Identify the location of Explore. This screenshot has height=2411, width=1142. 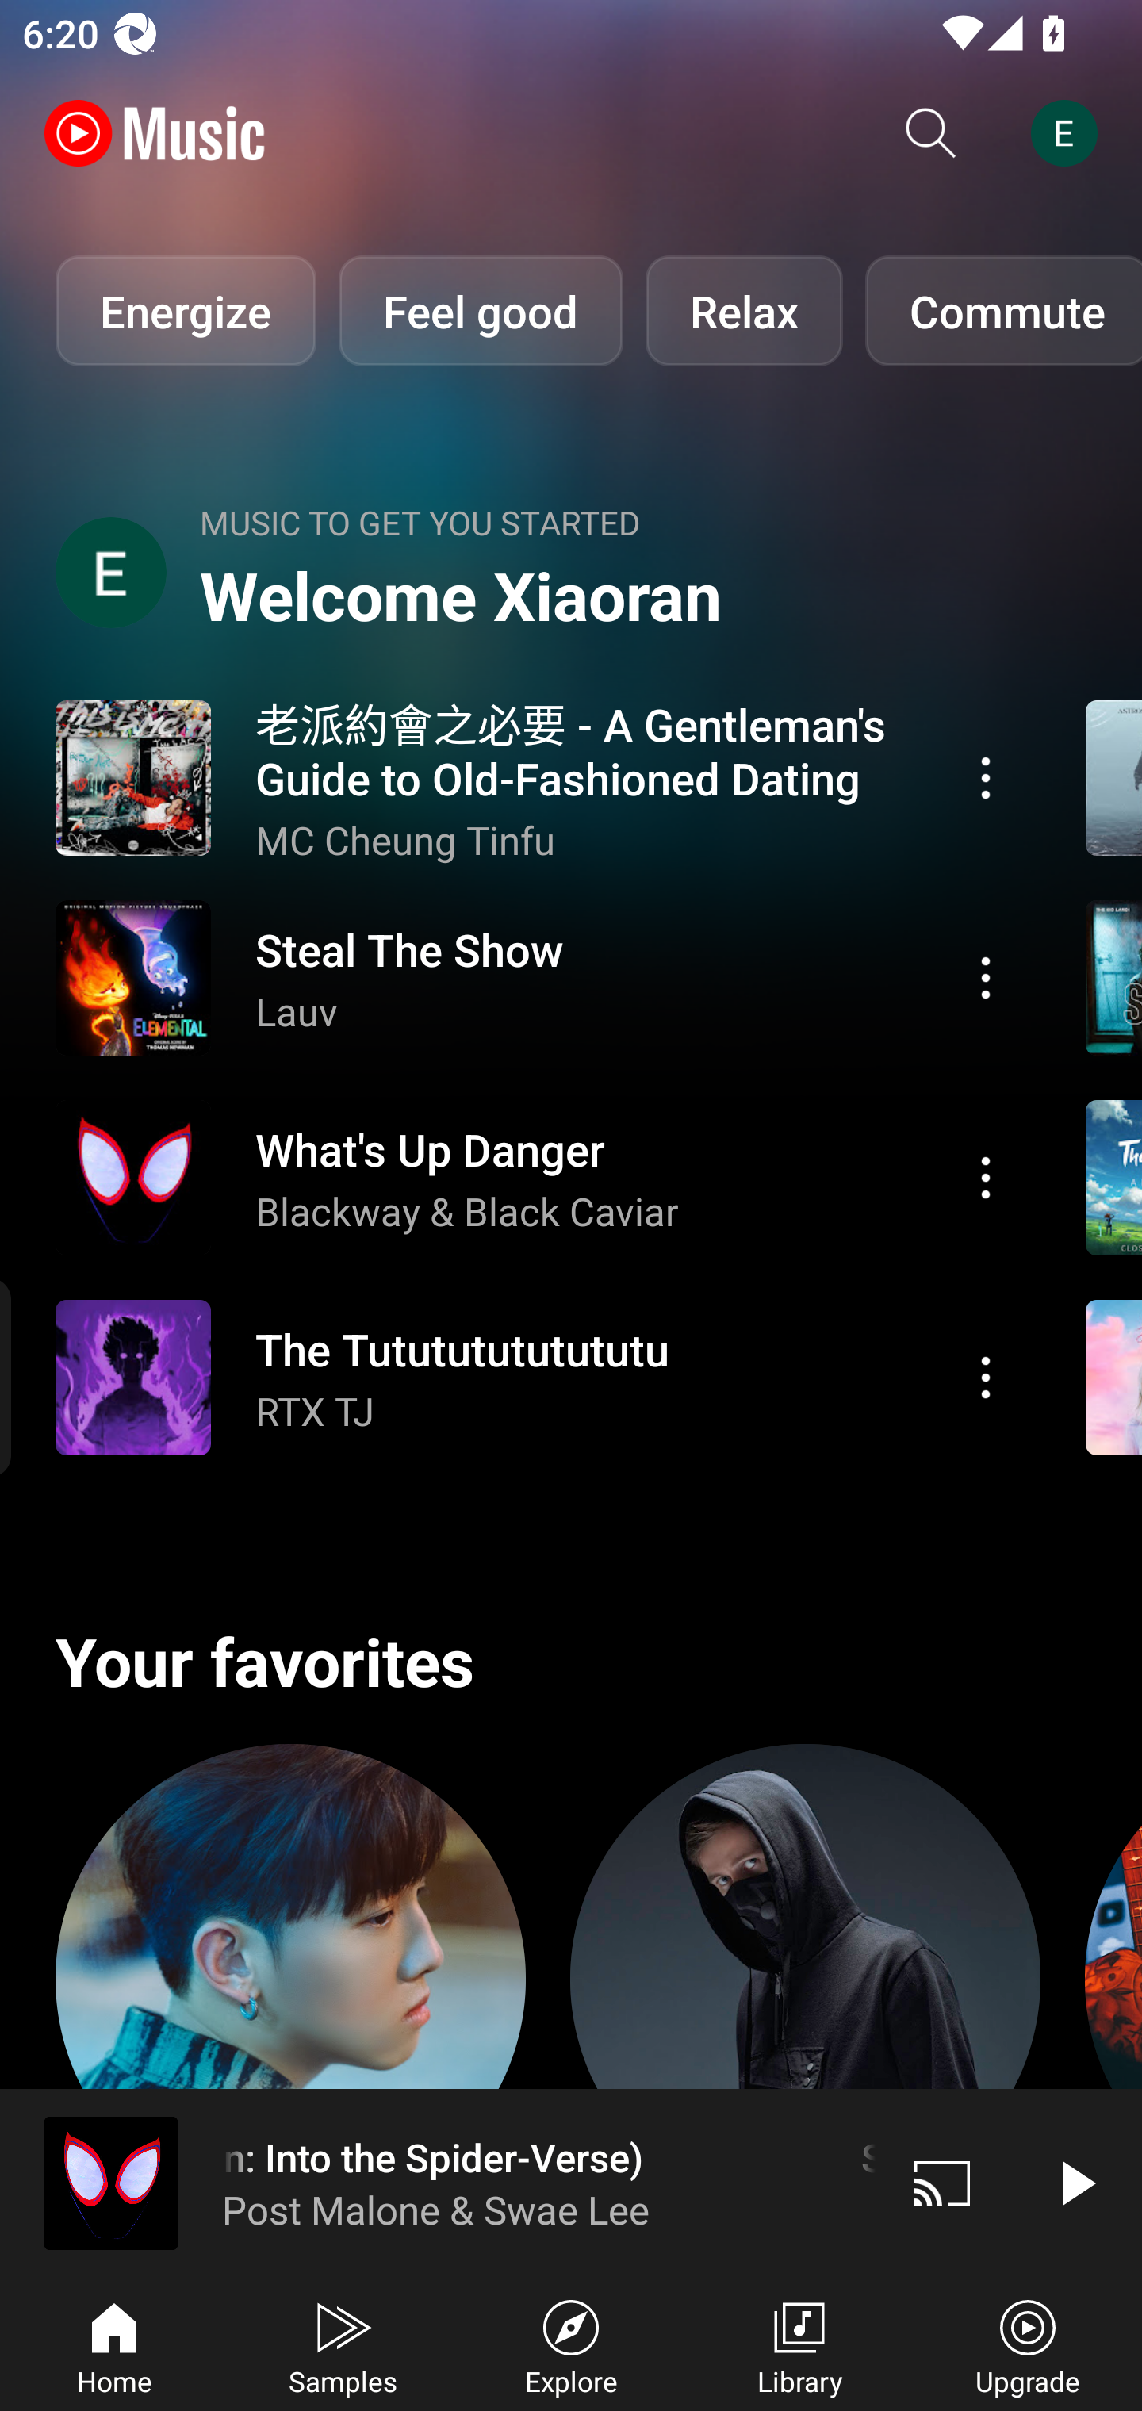
(571, 2344).